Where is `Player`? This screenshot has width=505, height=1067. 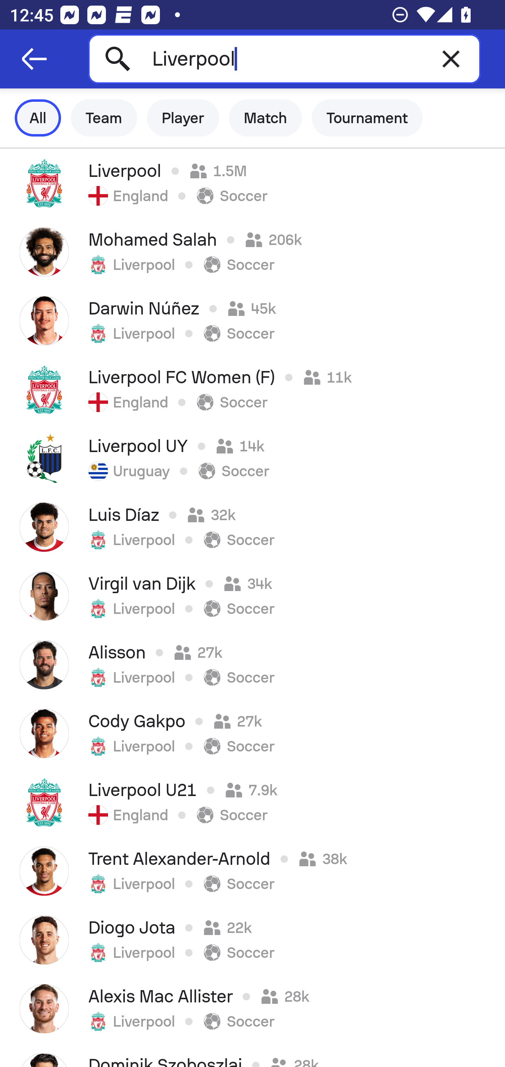 Player is located at coordinates (183, 118).